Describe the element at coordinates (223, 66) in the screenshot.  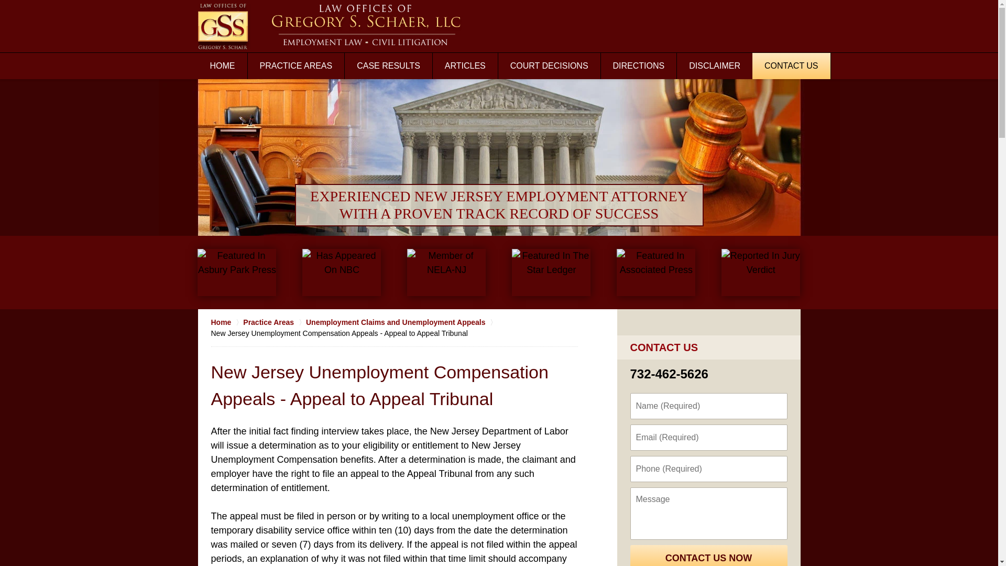
I see `HOME` at that location.